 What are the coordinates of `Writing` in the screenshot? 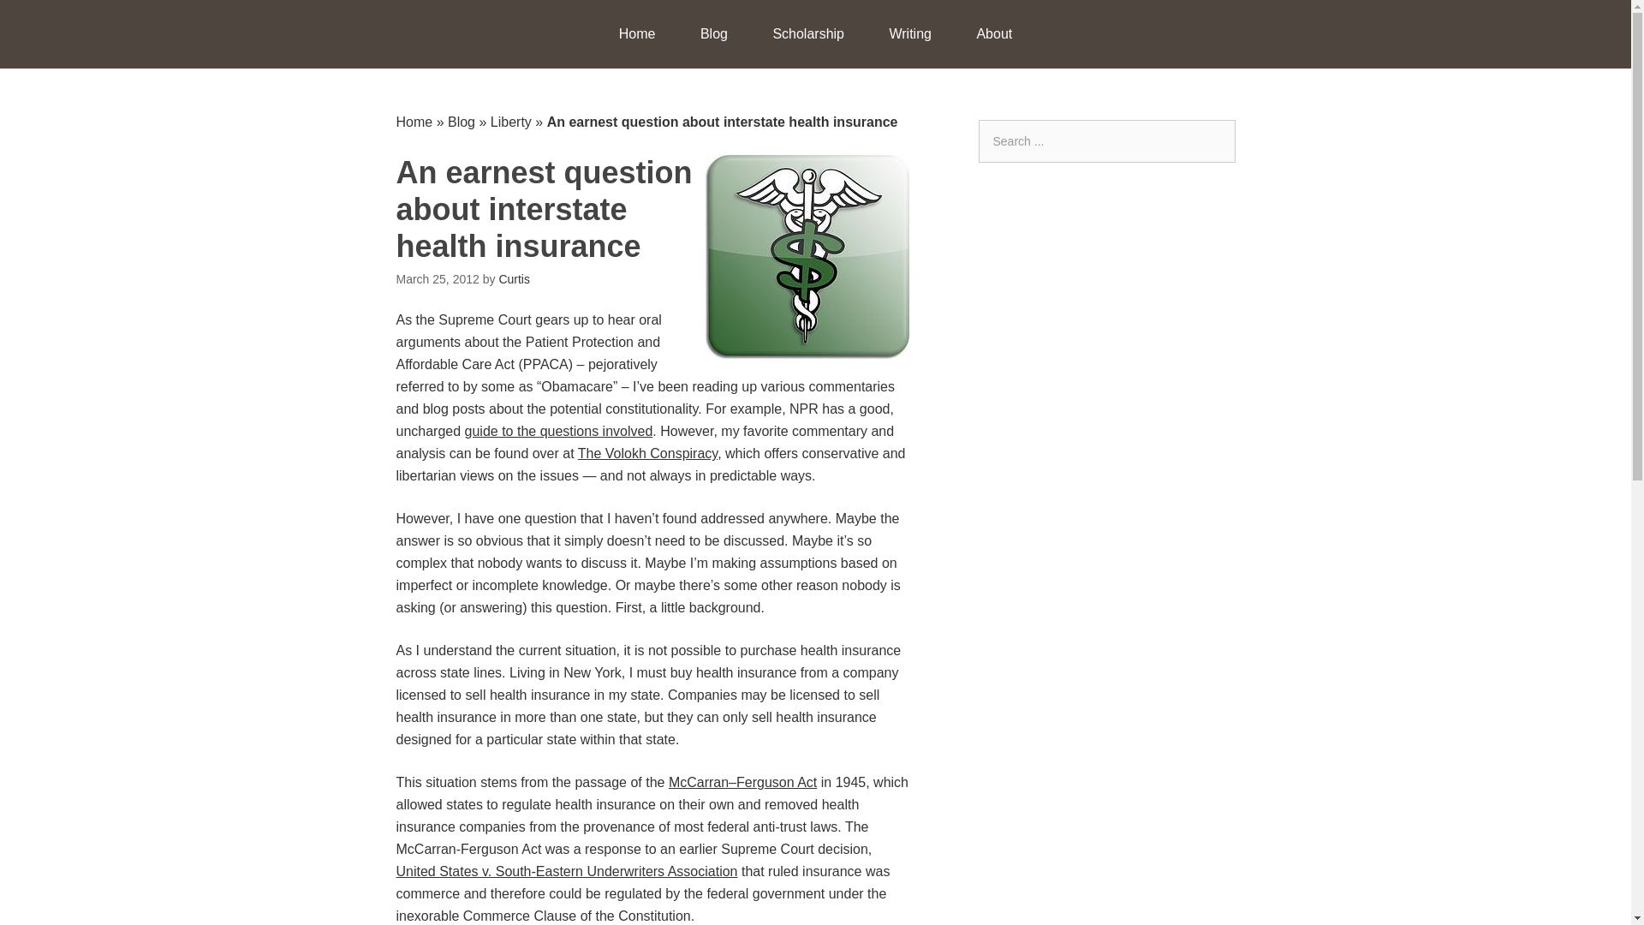 It's located at (909, 34).